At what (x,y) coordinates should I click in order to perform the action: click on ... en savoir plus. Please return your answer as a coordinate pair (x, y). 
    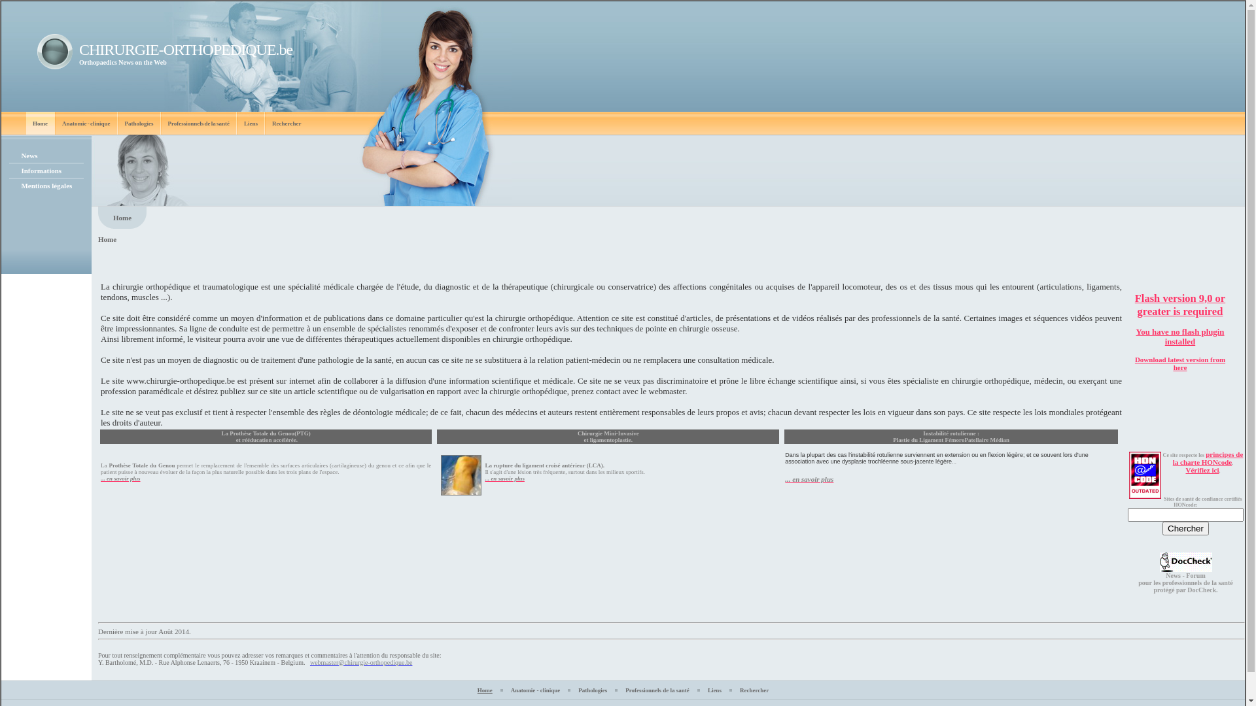
    Looking at the image, I should click on (120, 478).